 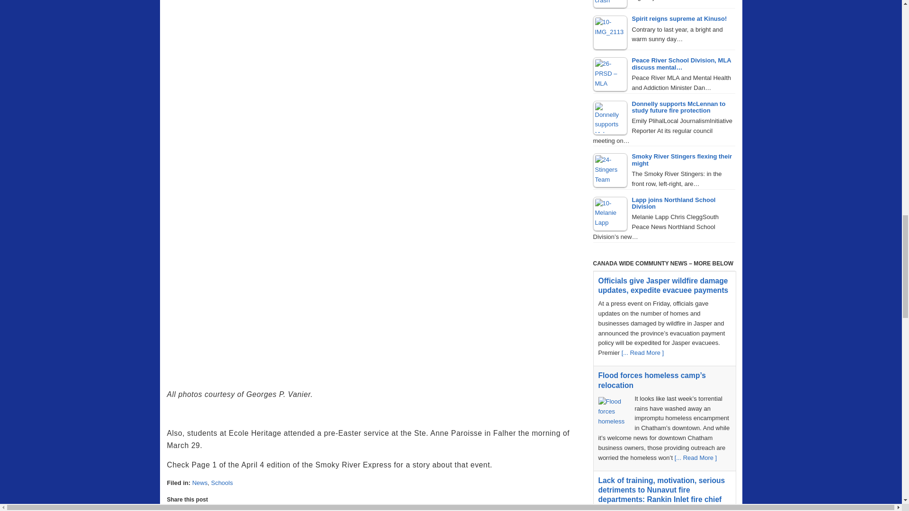 What do you see at coordinates (610, 170) in the screenshot?
I see `Smoky River Stingers flexing their might` at bounding box center [610, 170].